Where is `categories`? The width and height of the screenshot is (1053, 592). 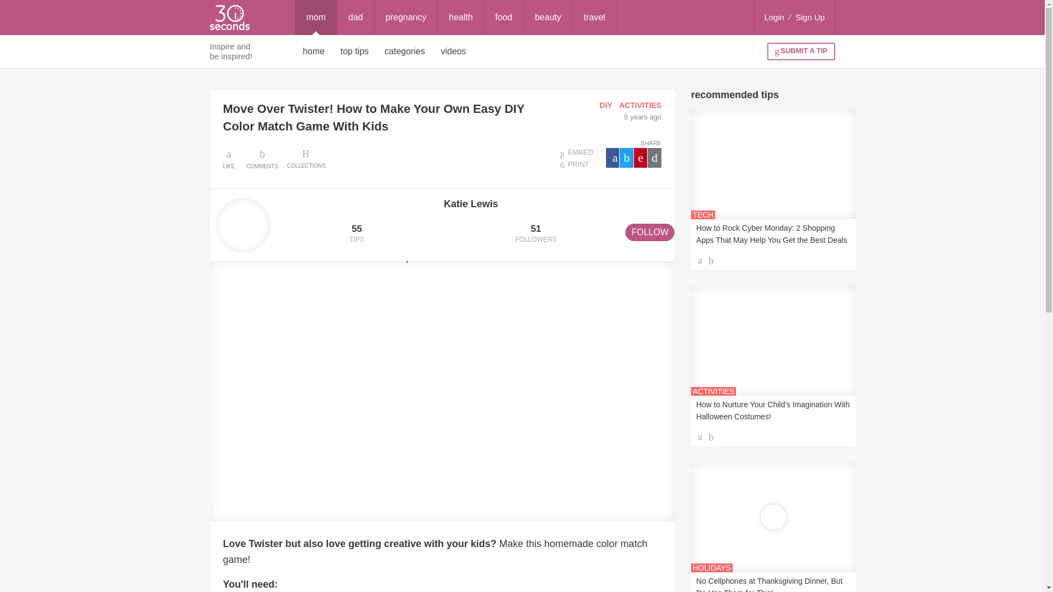 categories is located at coordinates (405, 52).